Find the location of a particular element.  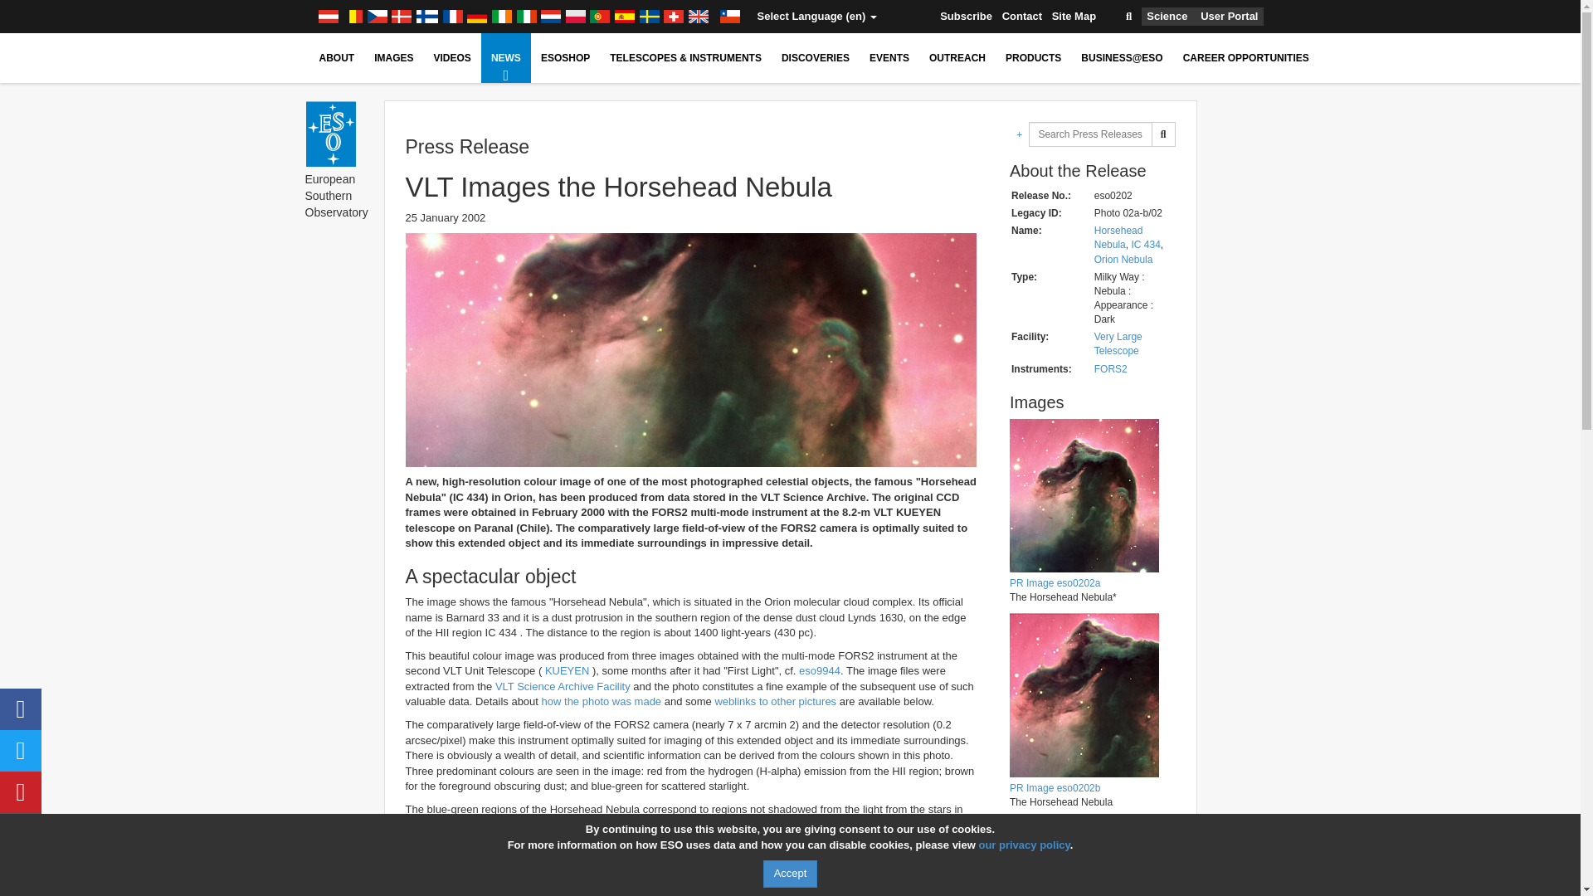

Site Map is located at coordinates (1074, 17).